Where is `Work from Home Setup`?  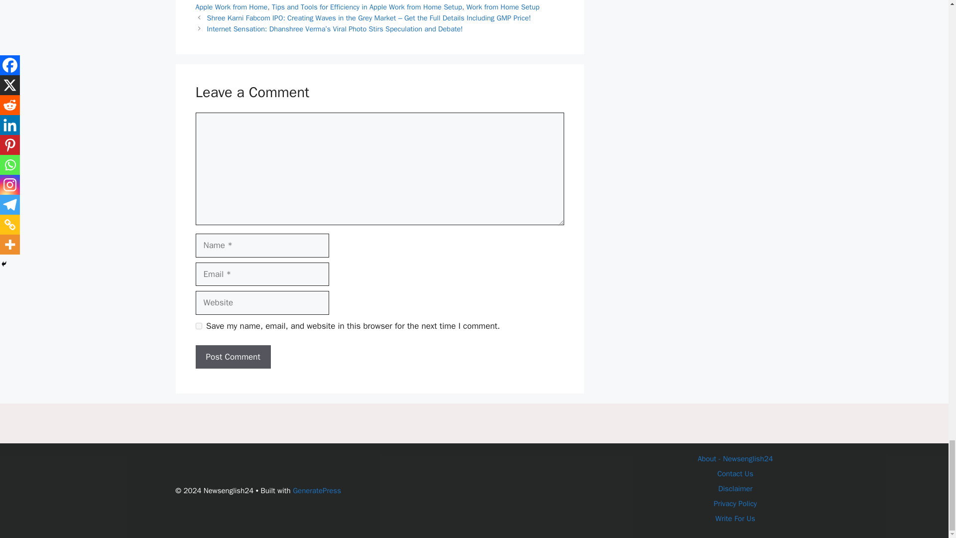
Work from Home Setup is located at coordinates (503, 7).